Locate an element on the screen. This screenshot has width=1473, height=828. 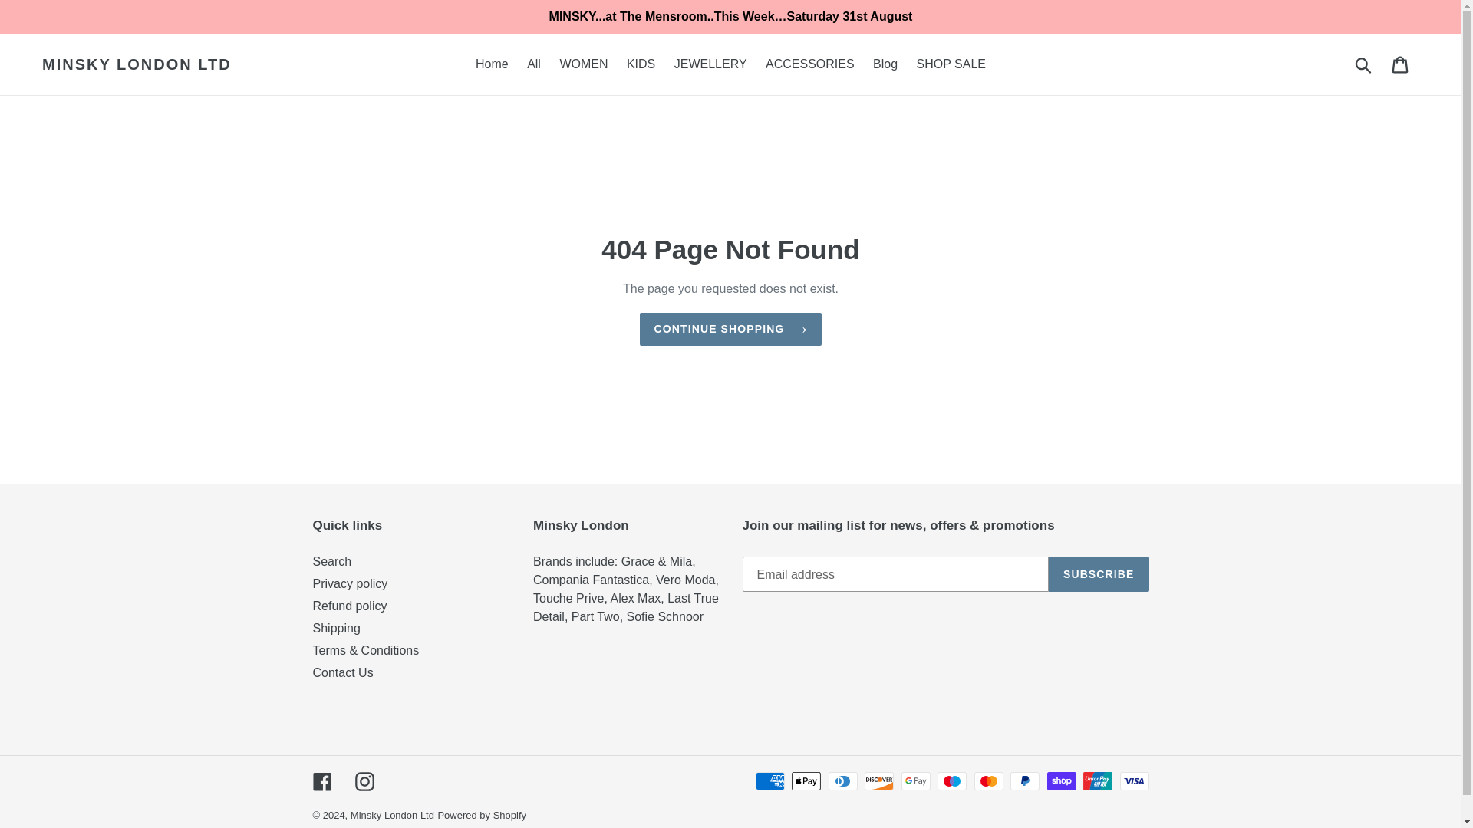
Shipping is located at coordinates (336, 629).